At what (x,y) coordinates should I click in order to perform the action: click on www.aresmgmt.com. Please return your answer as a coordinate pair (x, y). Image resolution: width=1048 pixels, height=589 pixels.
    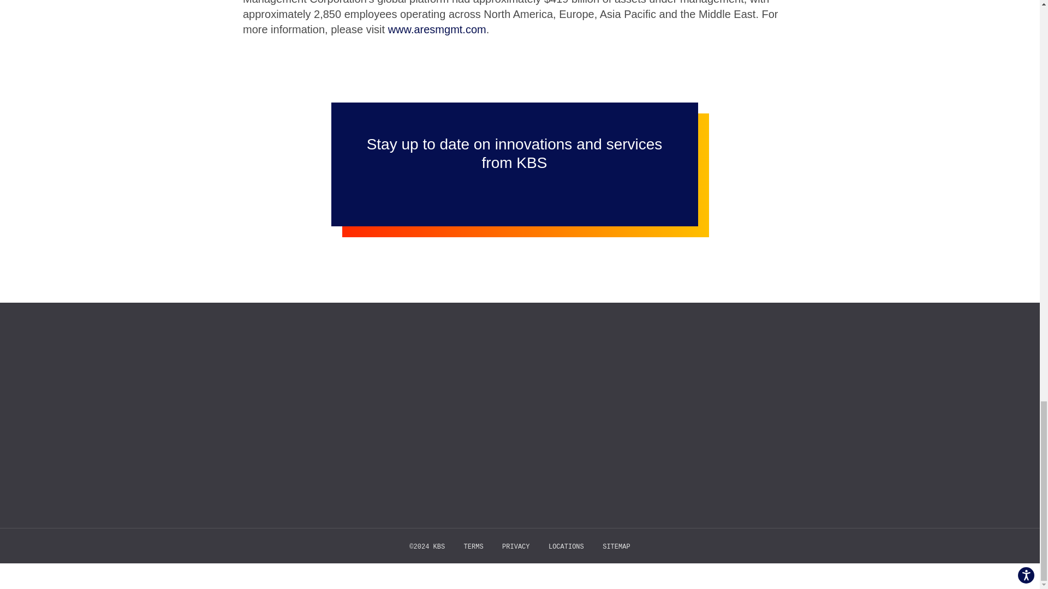
    Looking at the image, I should click on (437, 29).